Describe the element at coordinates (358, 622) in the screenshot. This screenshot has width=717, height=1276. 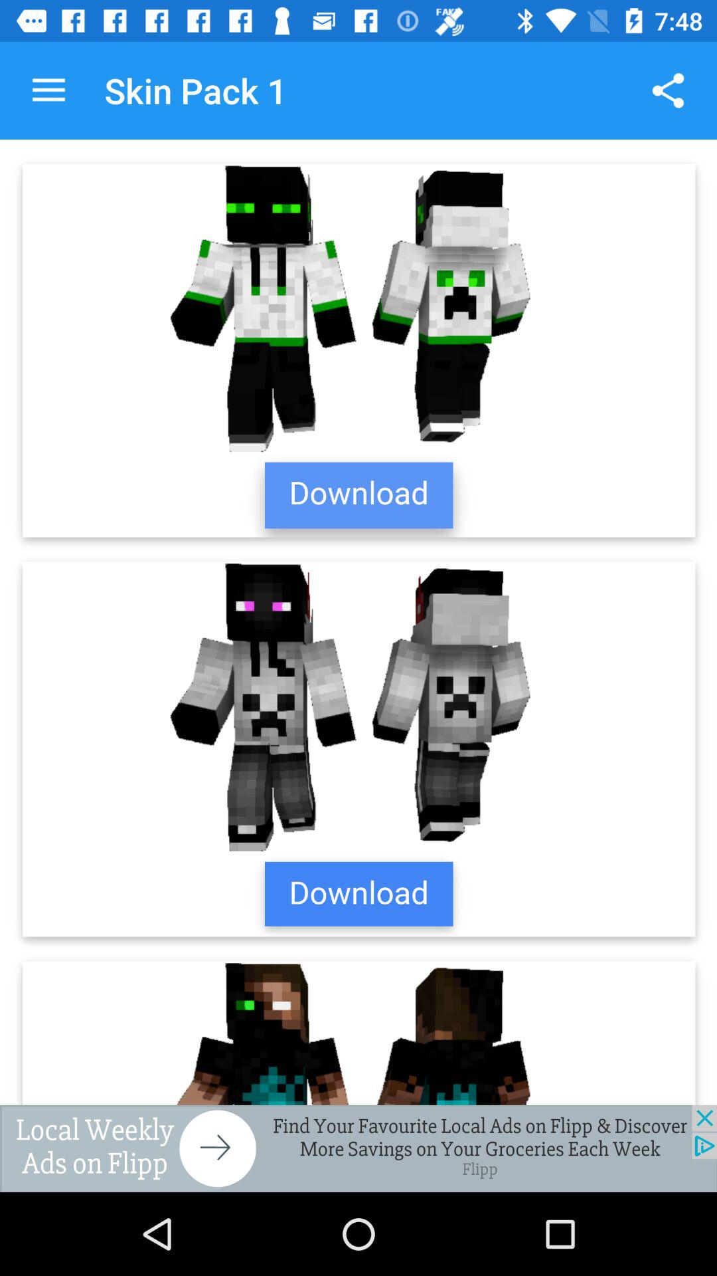
I see `download skins pack` at that location.